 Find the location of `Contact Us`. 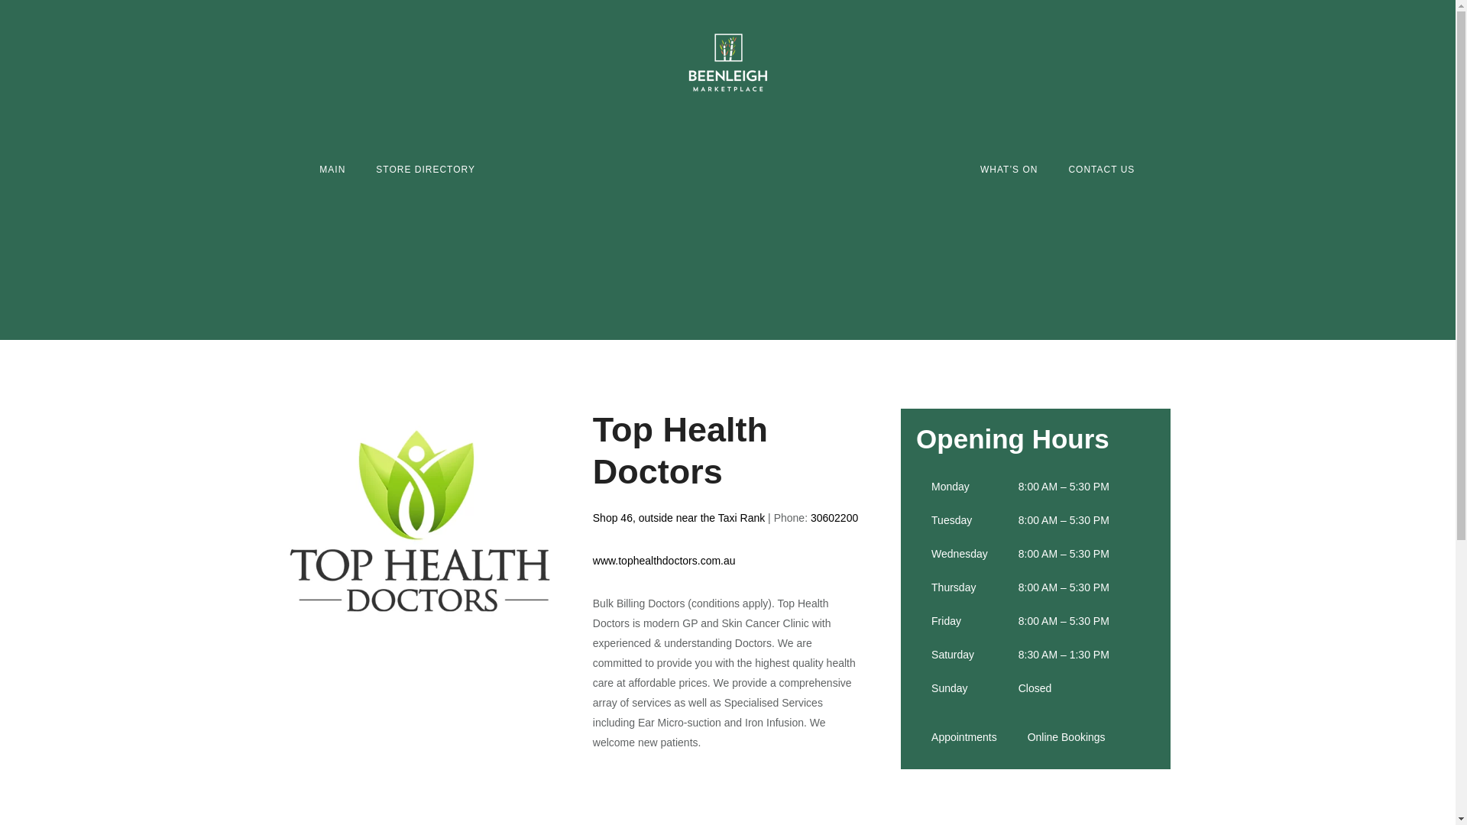

Contact Us is located at coordinates (1102, 169).